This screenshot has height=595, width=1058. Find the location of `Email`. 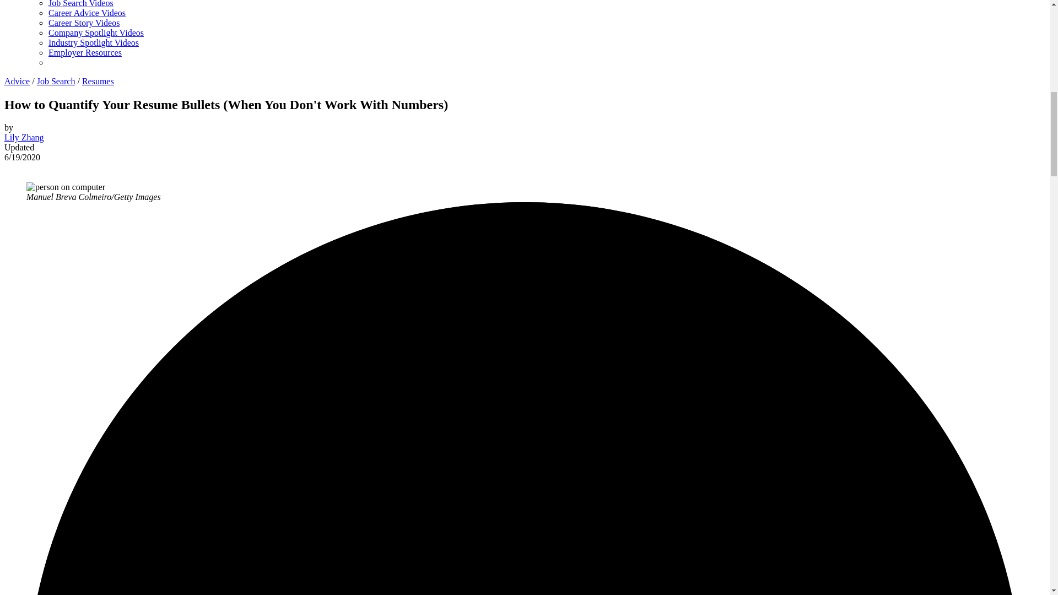

Email is located at coordinates (35, 166).